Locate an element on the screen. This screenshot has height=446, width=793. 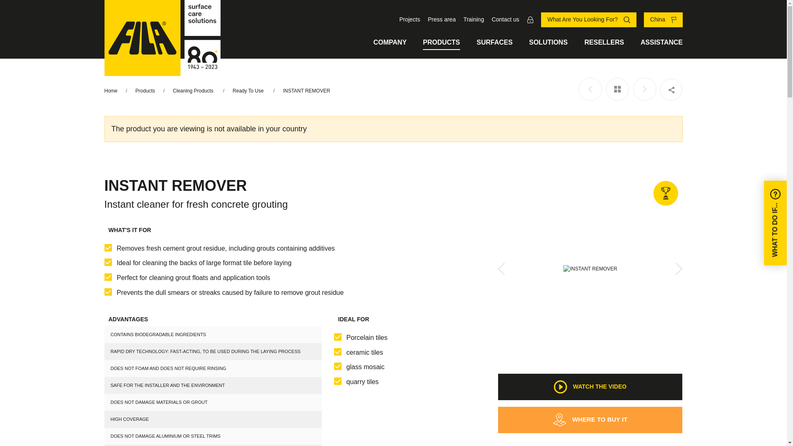
COMPANY is located at coordinates (390, 43).